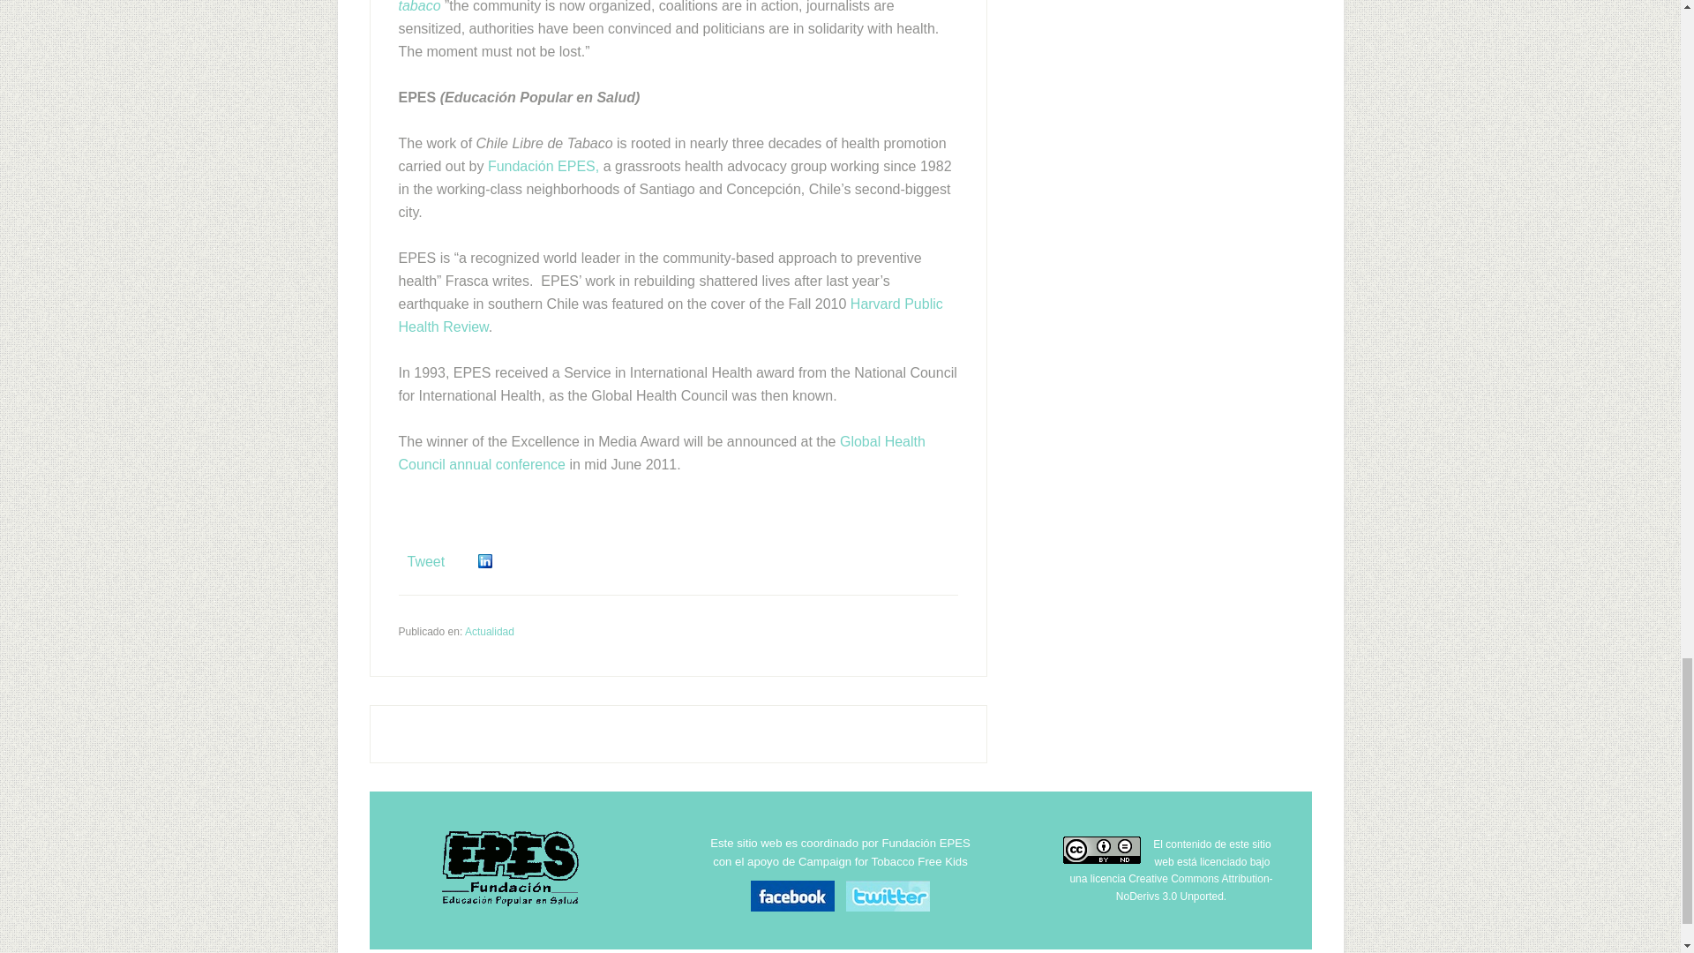  What do you see at coordinates (489, 631) in the screenshot?
I see `Actualidad` at bounding box center [489, 631].